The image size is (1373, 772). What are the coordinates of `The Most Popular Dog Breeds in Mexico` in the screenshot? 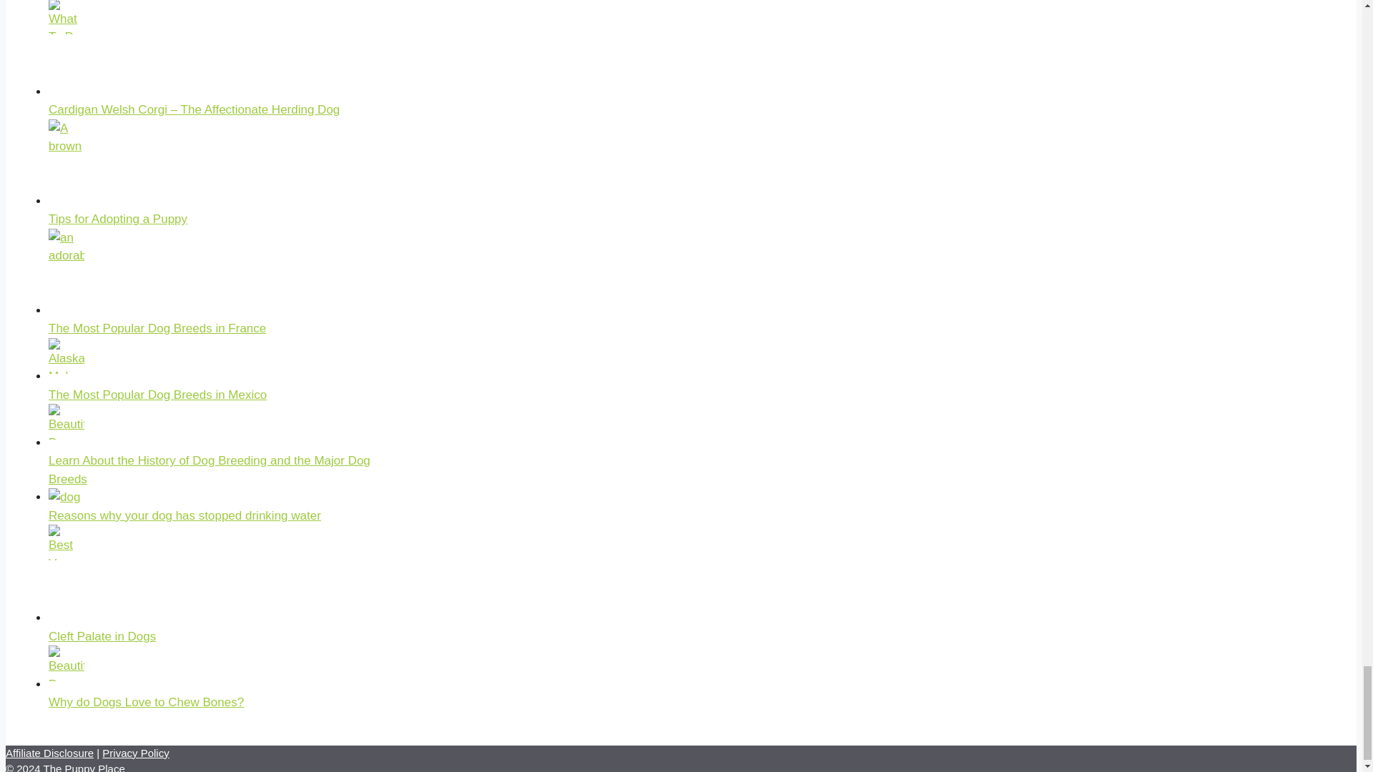 It's located at (157, 395).